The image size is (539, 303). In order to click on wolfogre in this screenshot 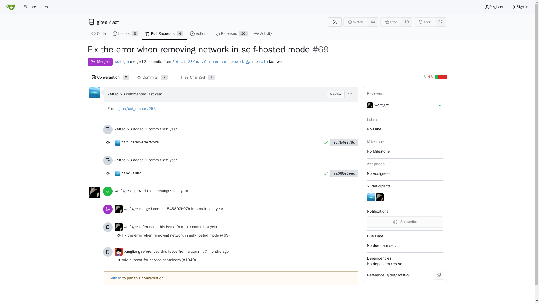, I will do `click(118, 227)`.